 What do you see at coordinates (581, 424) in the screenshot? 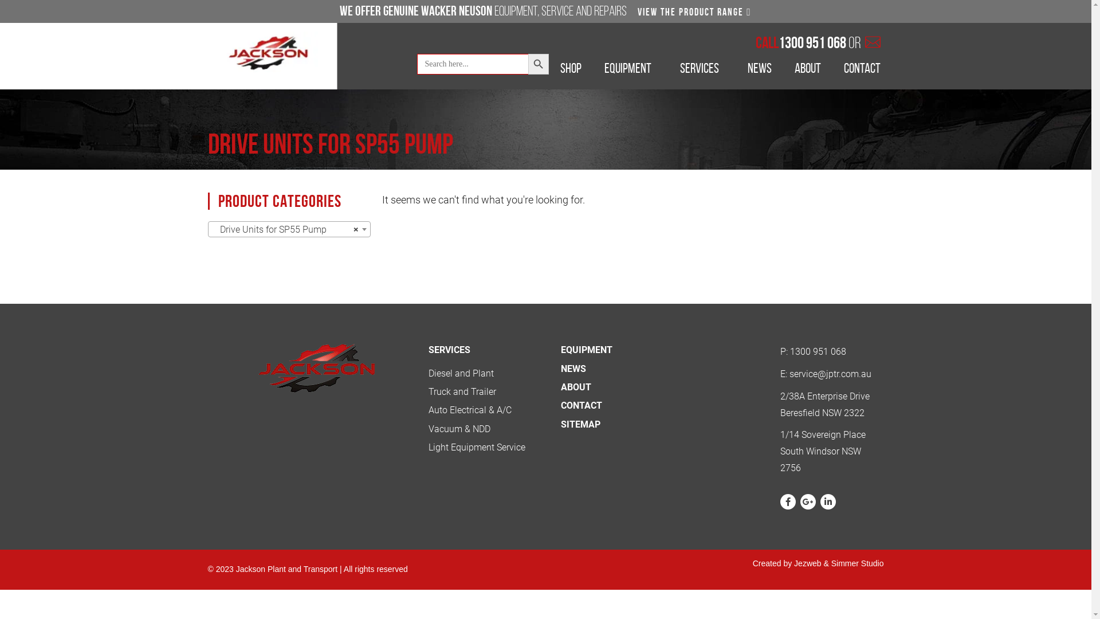
I see `SITEMAP` at bounding box center [581, 424].